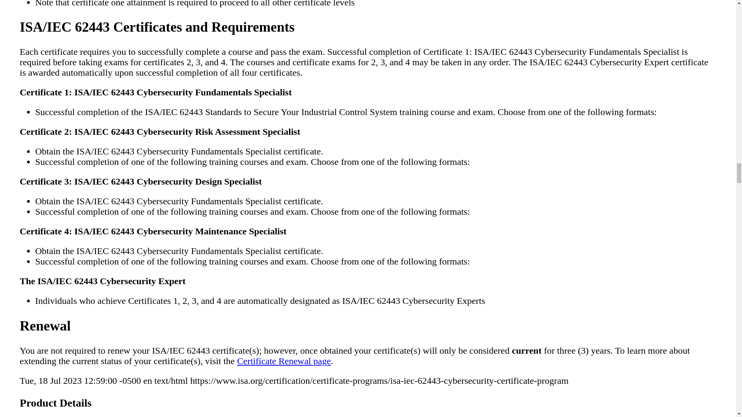 This screenshot has width=742, height=417. What do you see at coordinates (284, 361) in the screenshot?
I see `Certificate Renewal page` at bounding box center [284, 361].